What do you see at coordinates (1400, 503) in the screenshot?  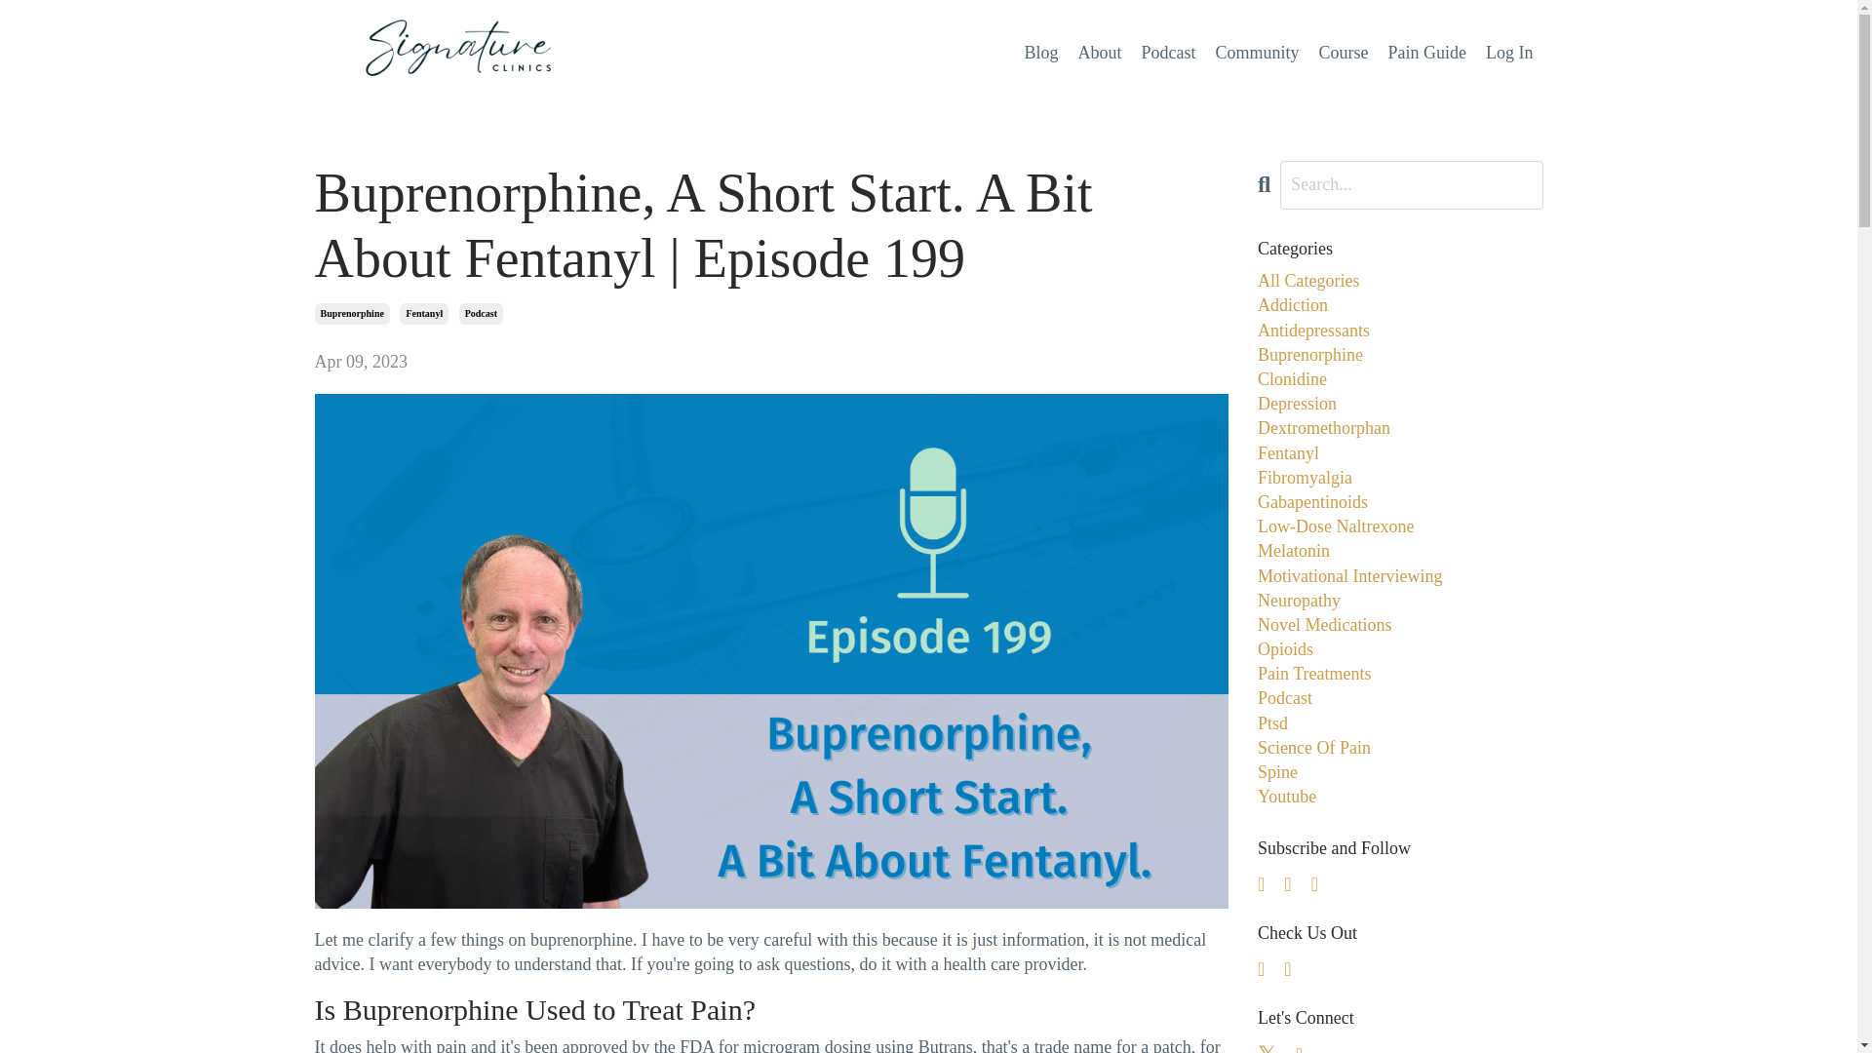 I see `Gabapentinoids` at bounding box center [1400, 503].